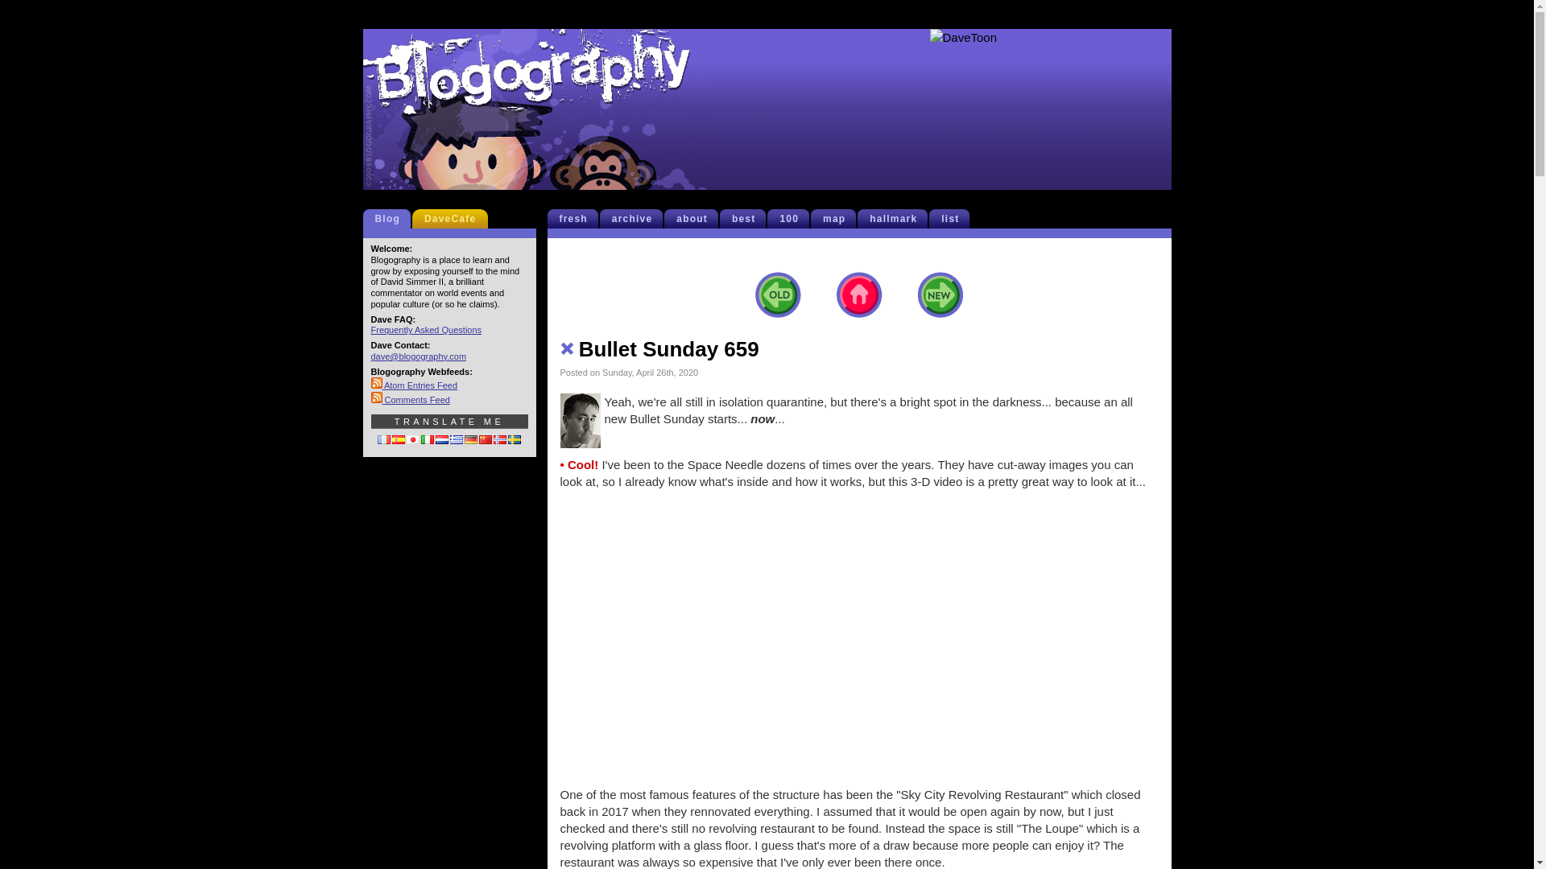  Describe the element at coordinates (391, 219) in the screenshot. I see `Blog` at that location.